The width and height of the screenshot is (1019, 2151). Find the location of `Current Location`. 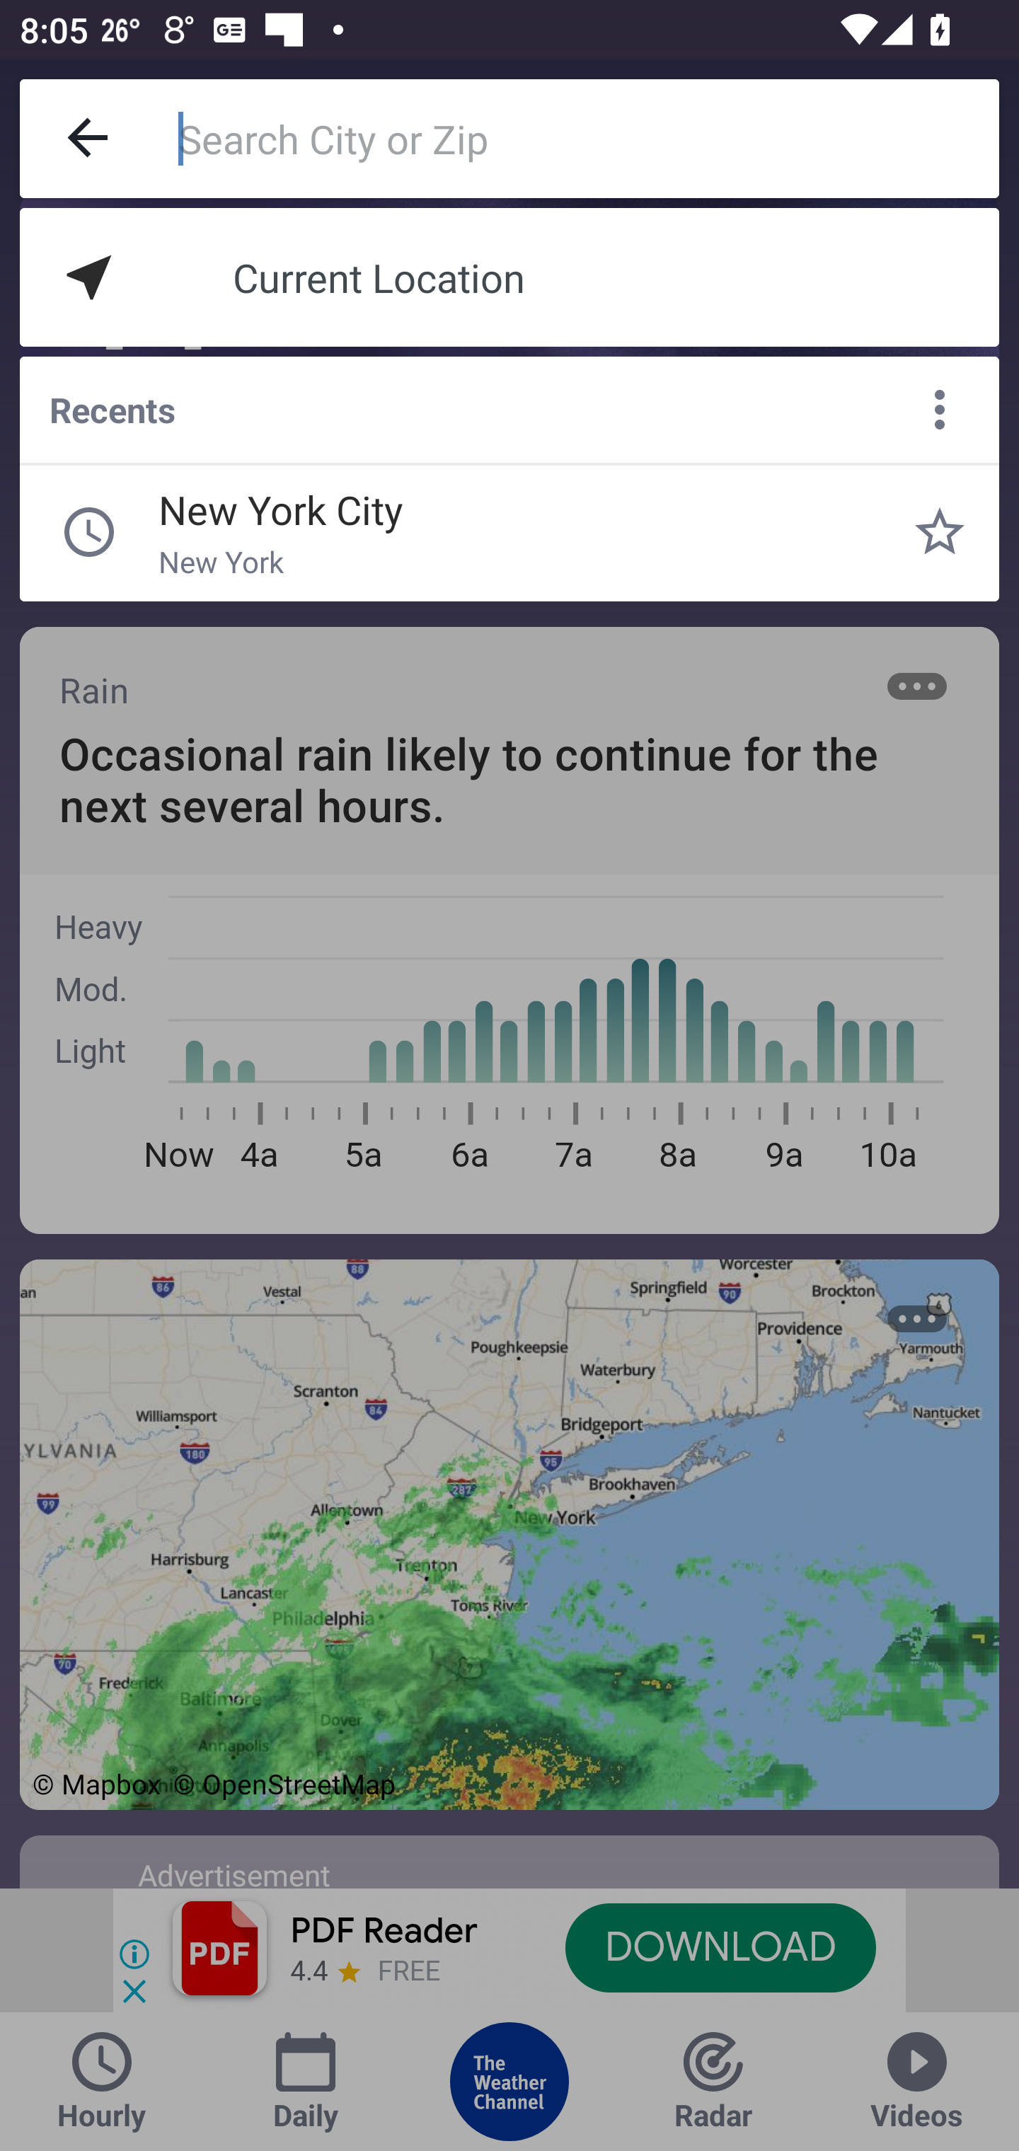

Current Location is located at coordinates (509, 277).